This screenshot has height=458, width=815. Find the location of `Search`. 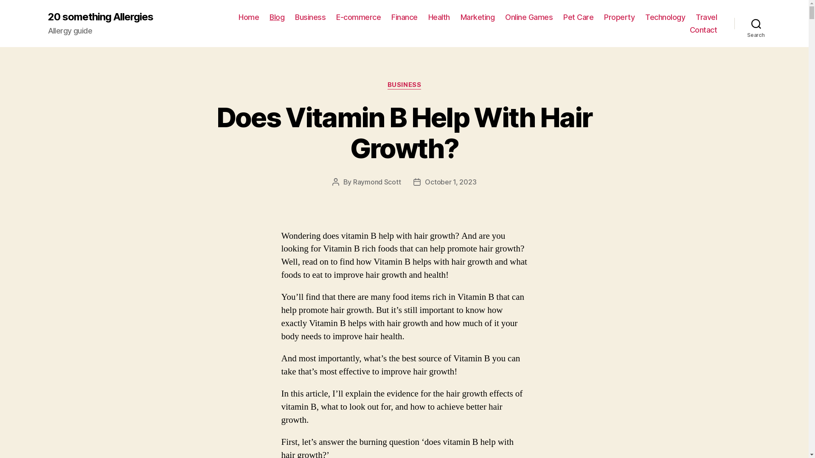

Search is located at coordinates (756, 24).